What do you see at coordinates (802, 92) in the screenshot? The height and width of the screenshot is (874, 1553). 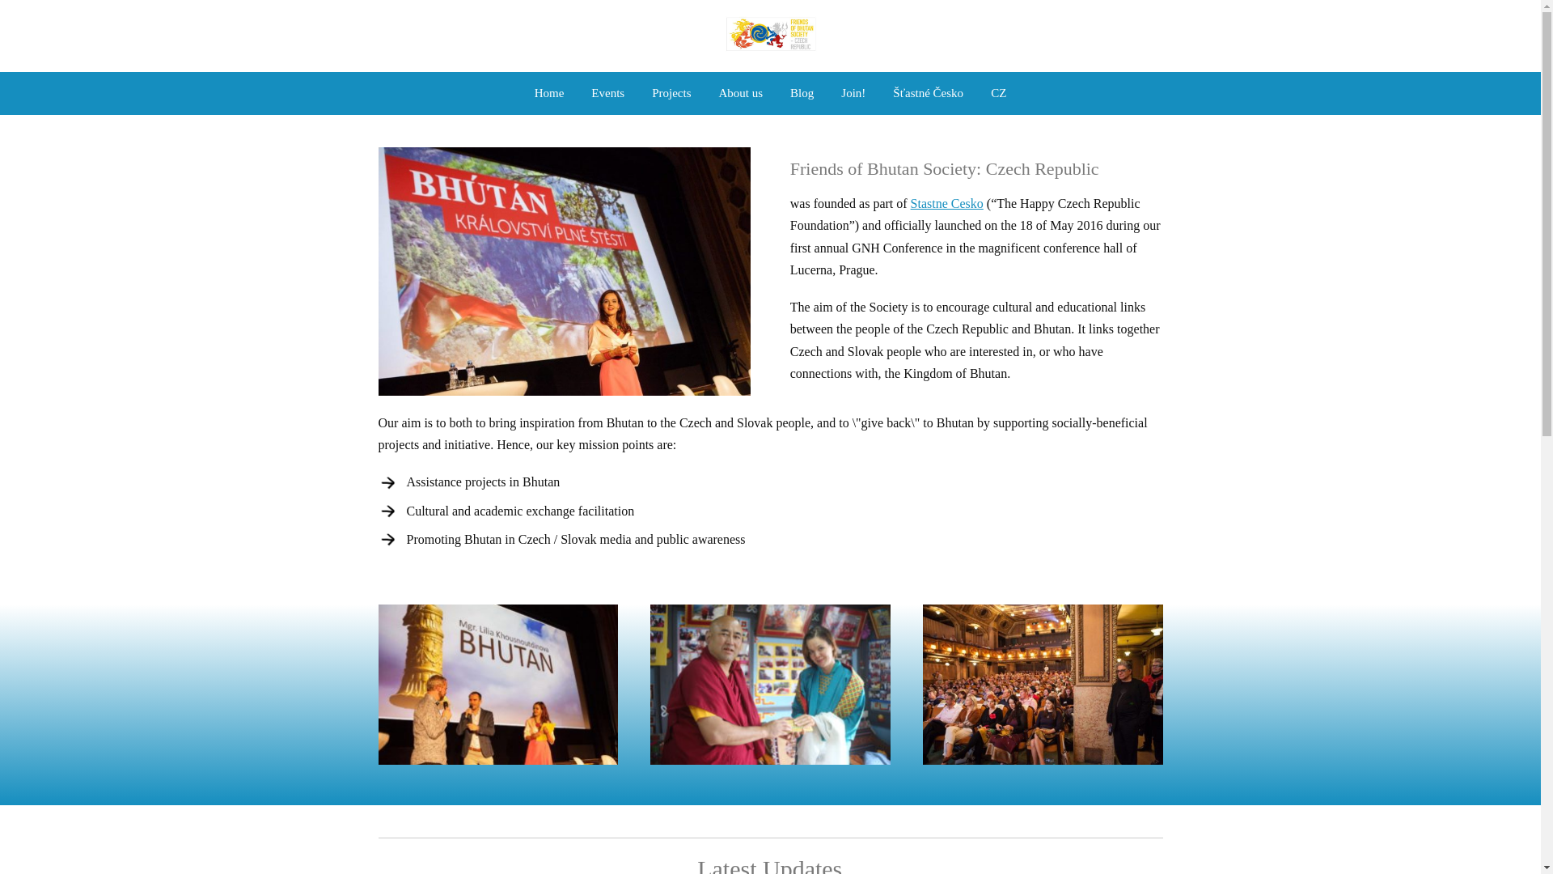 I see `Blog` at bounding box center [802, 92].